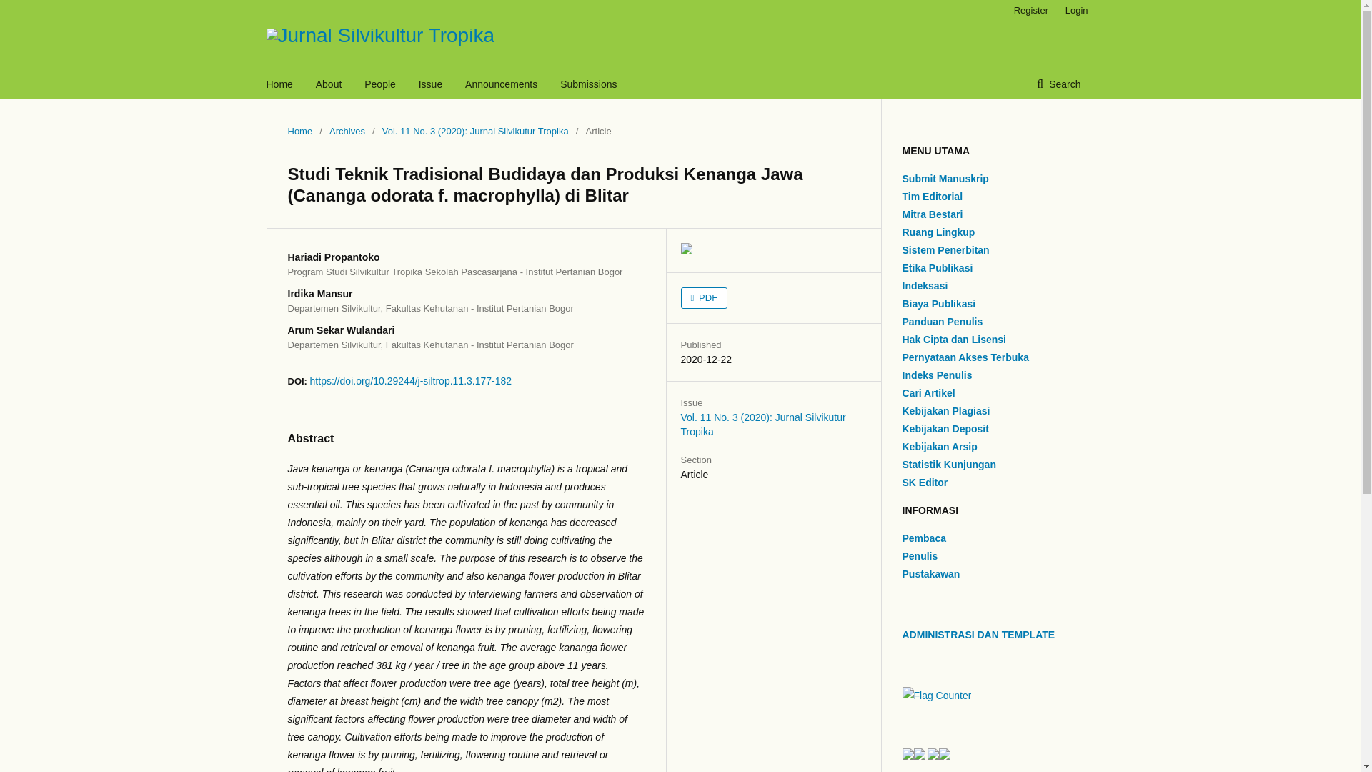 This screenshot has height=772, width=1372. Describe the element at coordinates (329, 84) in the screenshot. I see `About` at that location.